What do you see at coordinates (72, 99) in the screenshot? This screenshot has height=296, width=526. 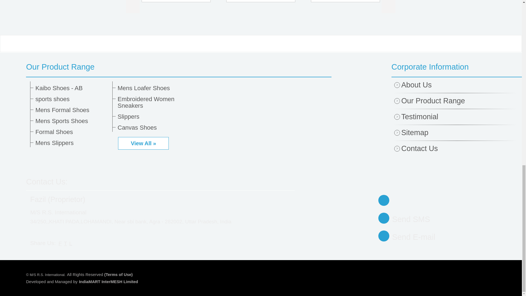 I see `sports shoes` at bounding box center [72, 99].